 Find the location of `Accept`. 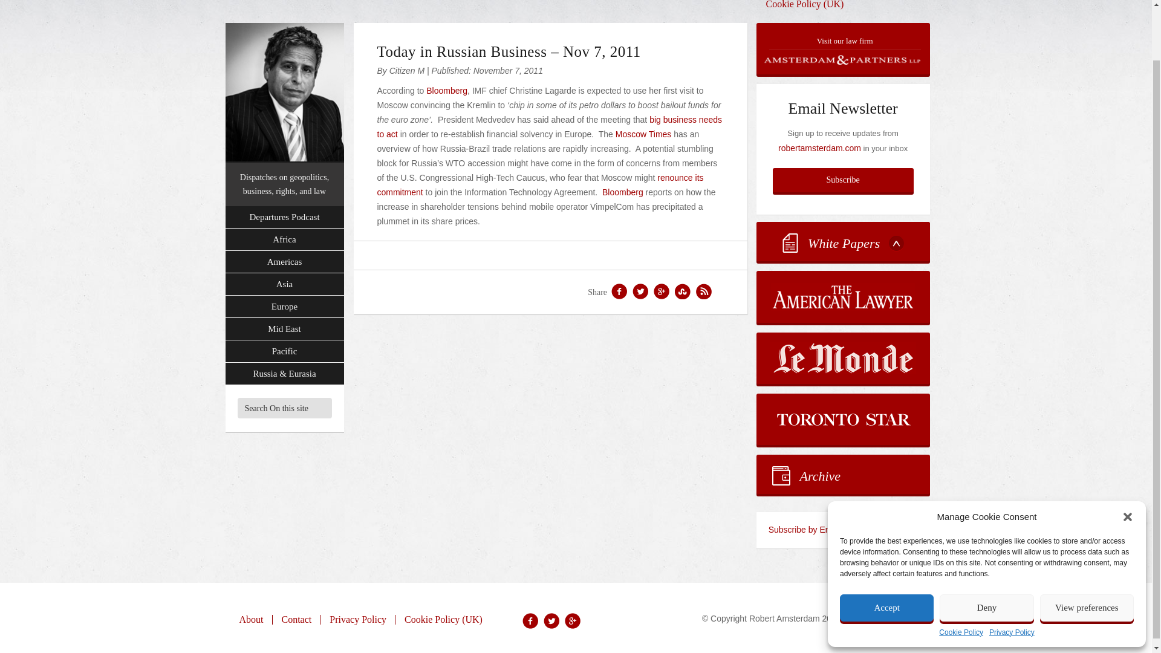

Accept is located at coordinates (886, 550).